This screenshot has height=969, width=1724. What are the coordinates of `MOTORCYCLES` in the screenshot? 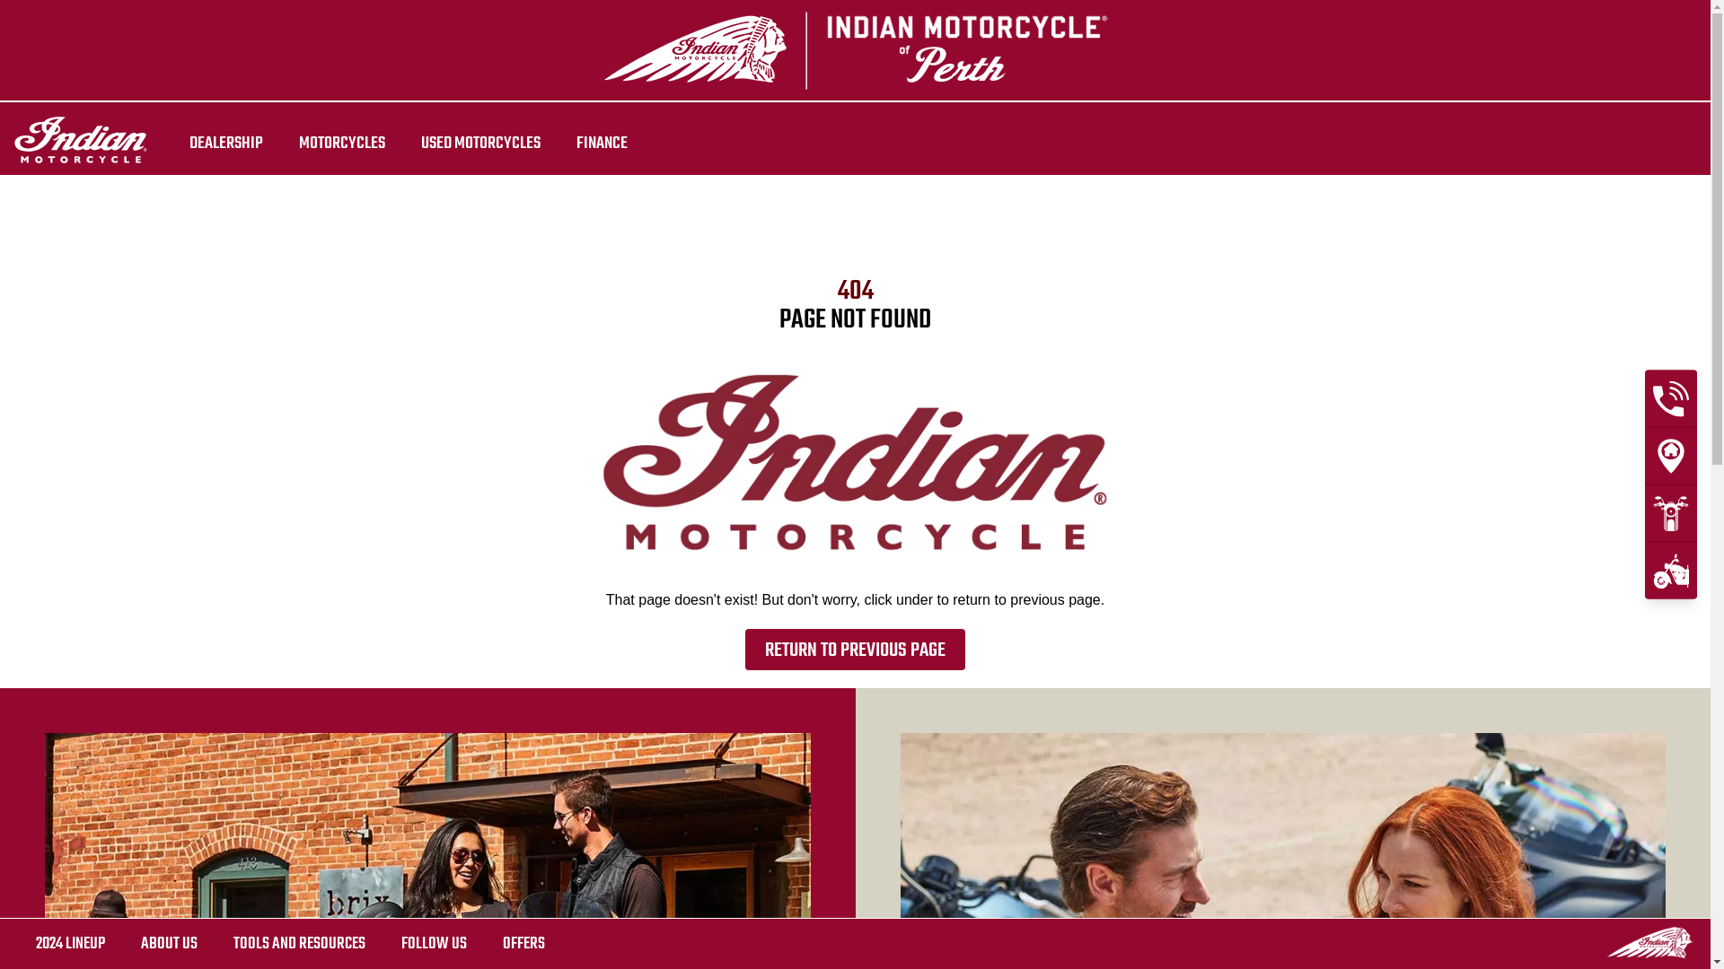 It's located at (342, 144).